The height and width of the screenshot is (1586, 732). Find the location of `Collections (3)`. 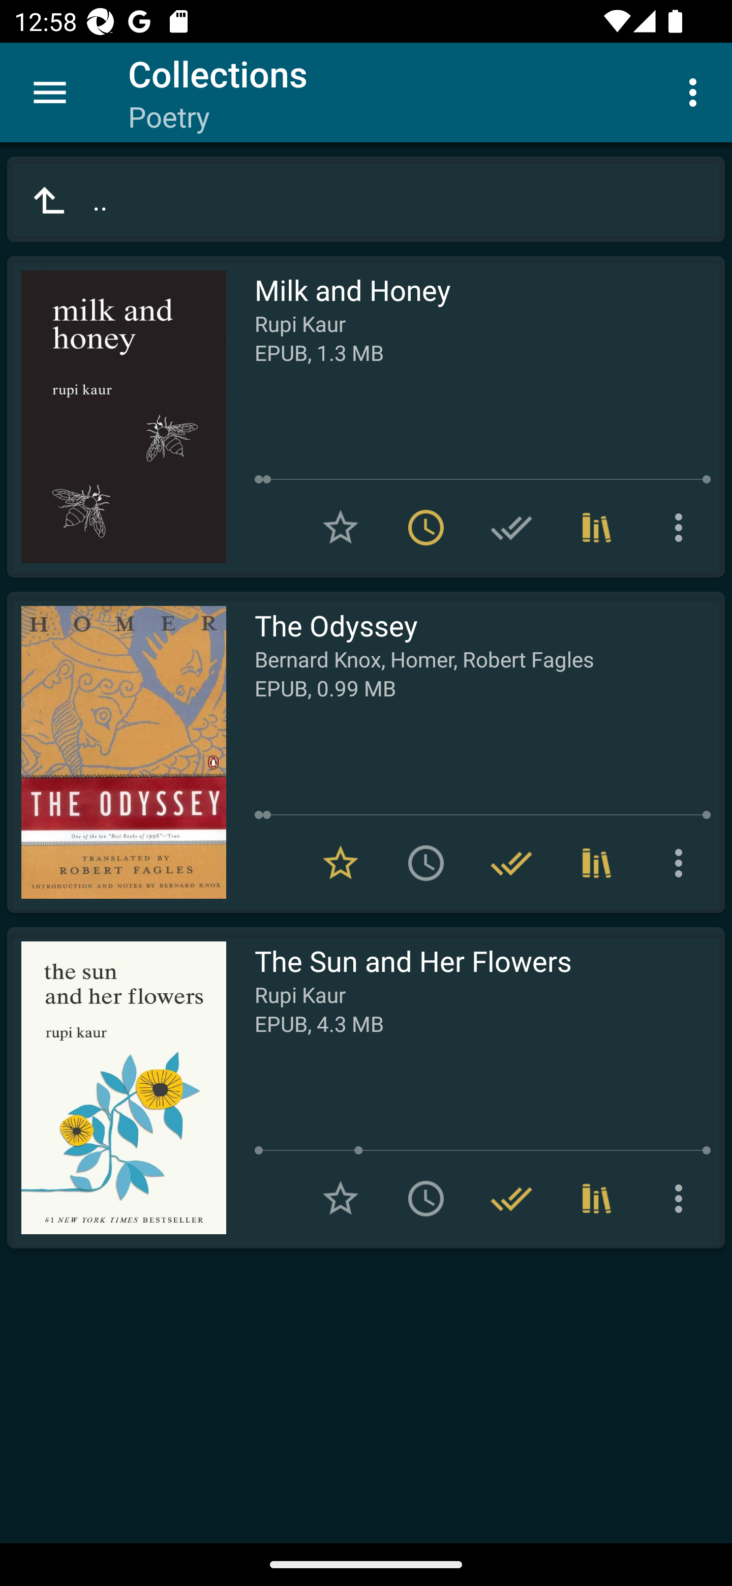

Collections (3) is located at coordinates (597, 863).